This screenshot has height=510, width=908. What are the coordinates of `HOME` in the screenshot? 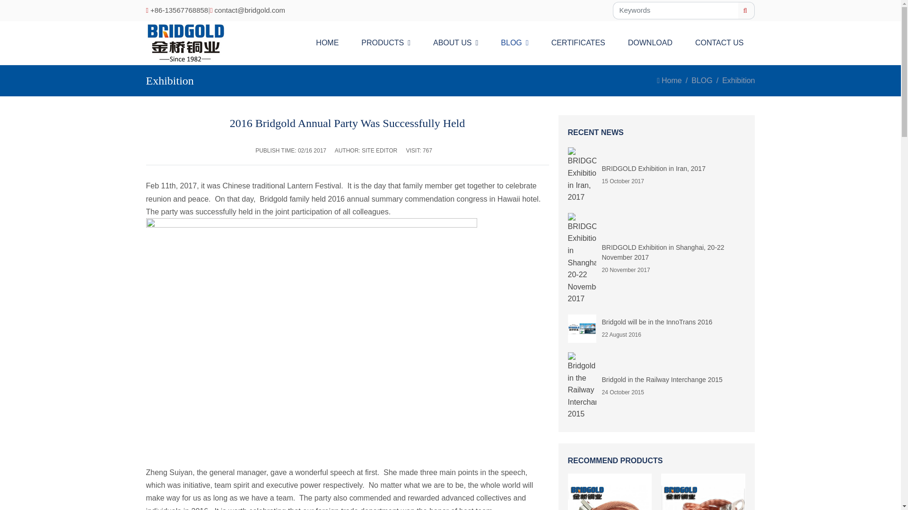 It's located at (455, 42).